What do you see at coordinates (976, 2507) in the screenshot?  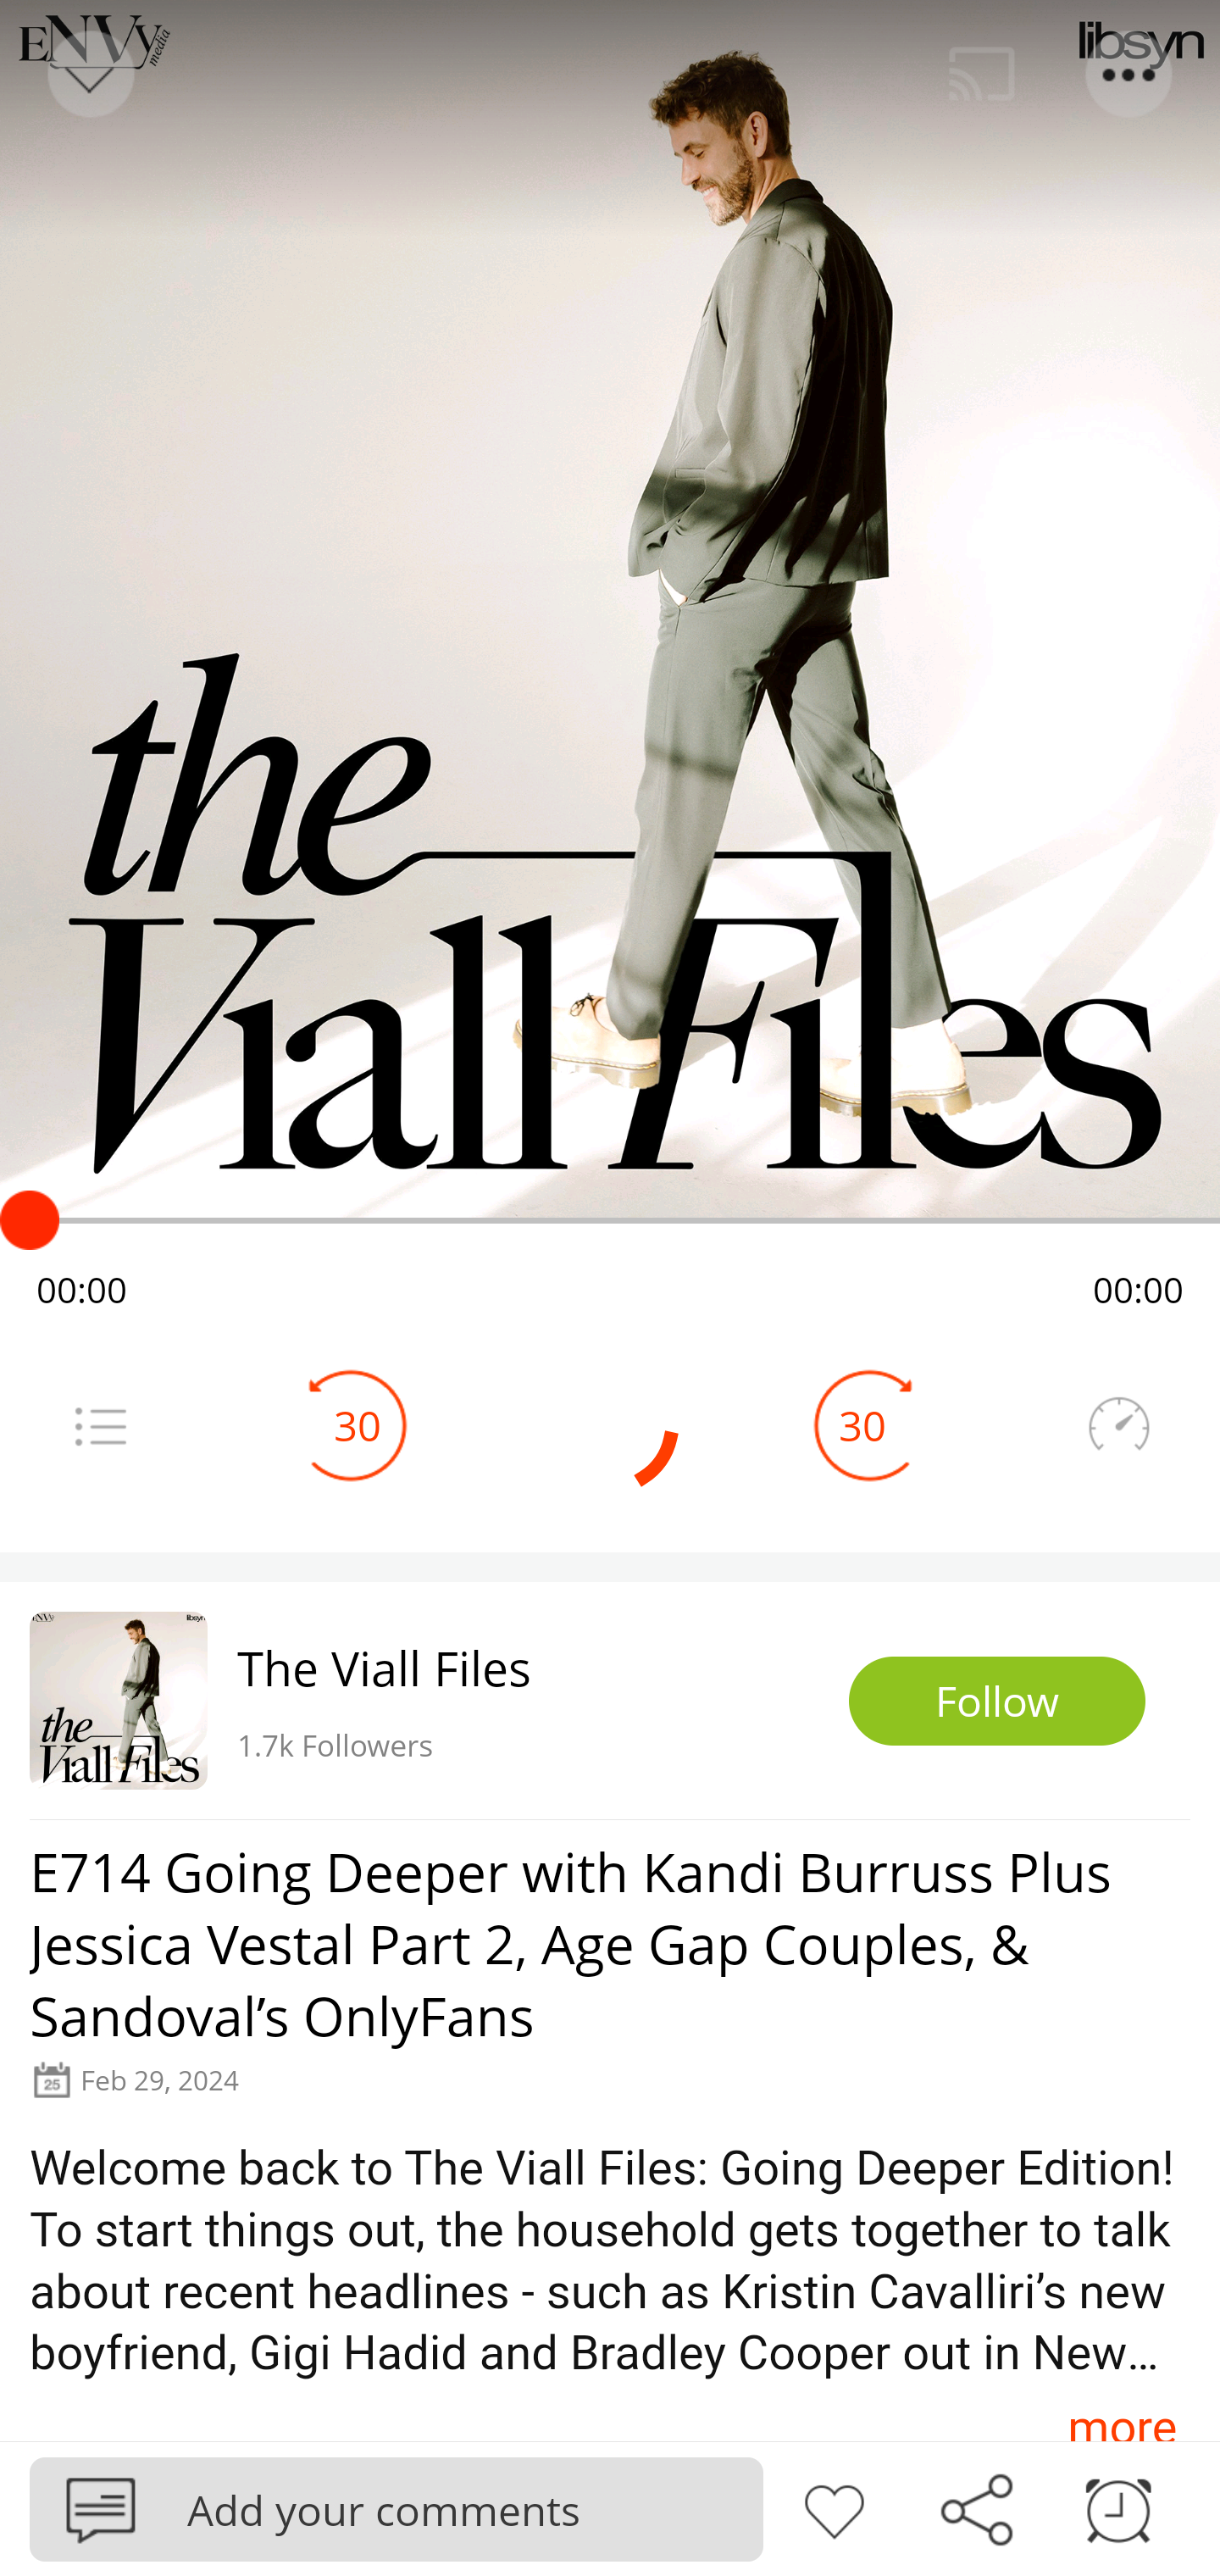 I see `Share` at bounding box center [976, 2507].